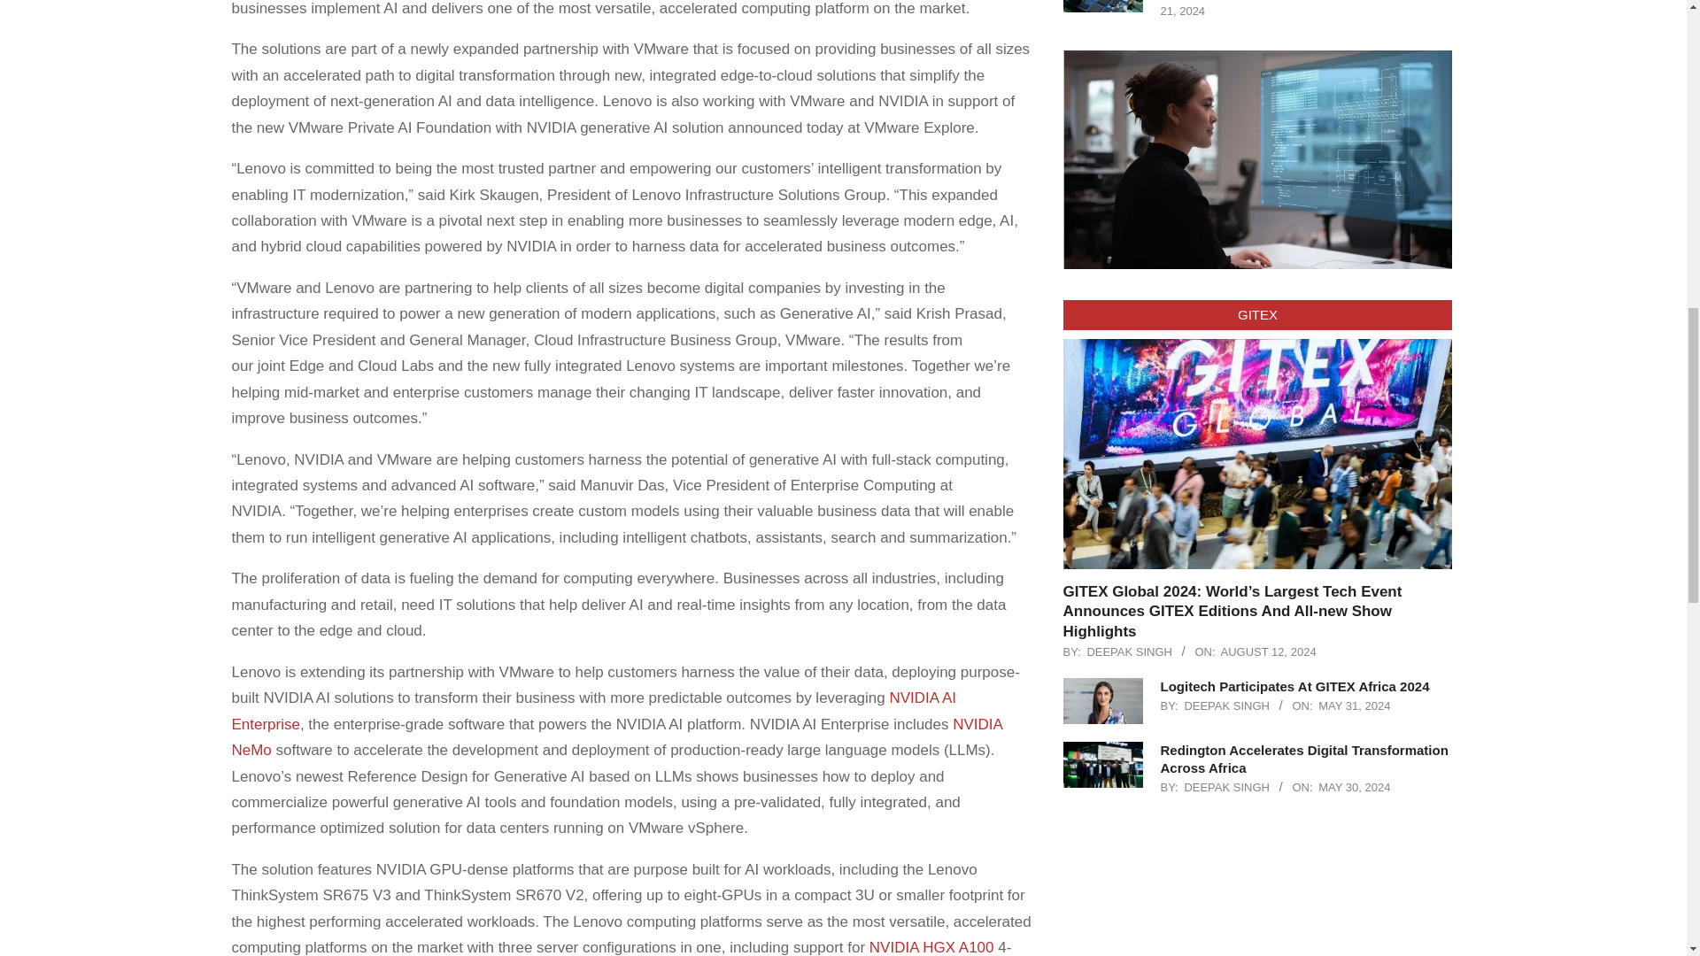 The image size is (1700, 956). What do you see at coordinates (1261, 1) in the screenshot?
I see `Posts by The Channel Post Staff` at bounding box center [1261, 1].